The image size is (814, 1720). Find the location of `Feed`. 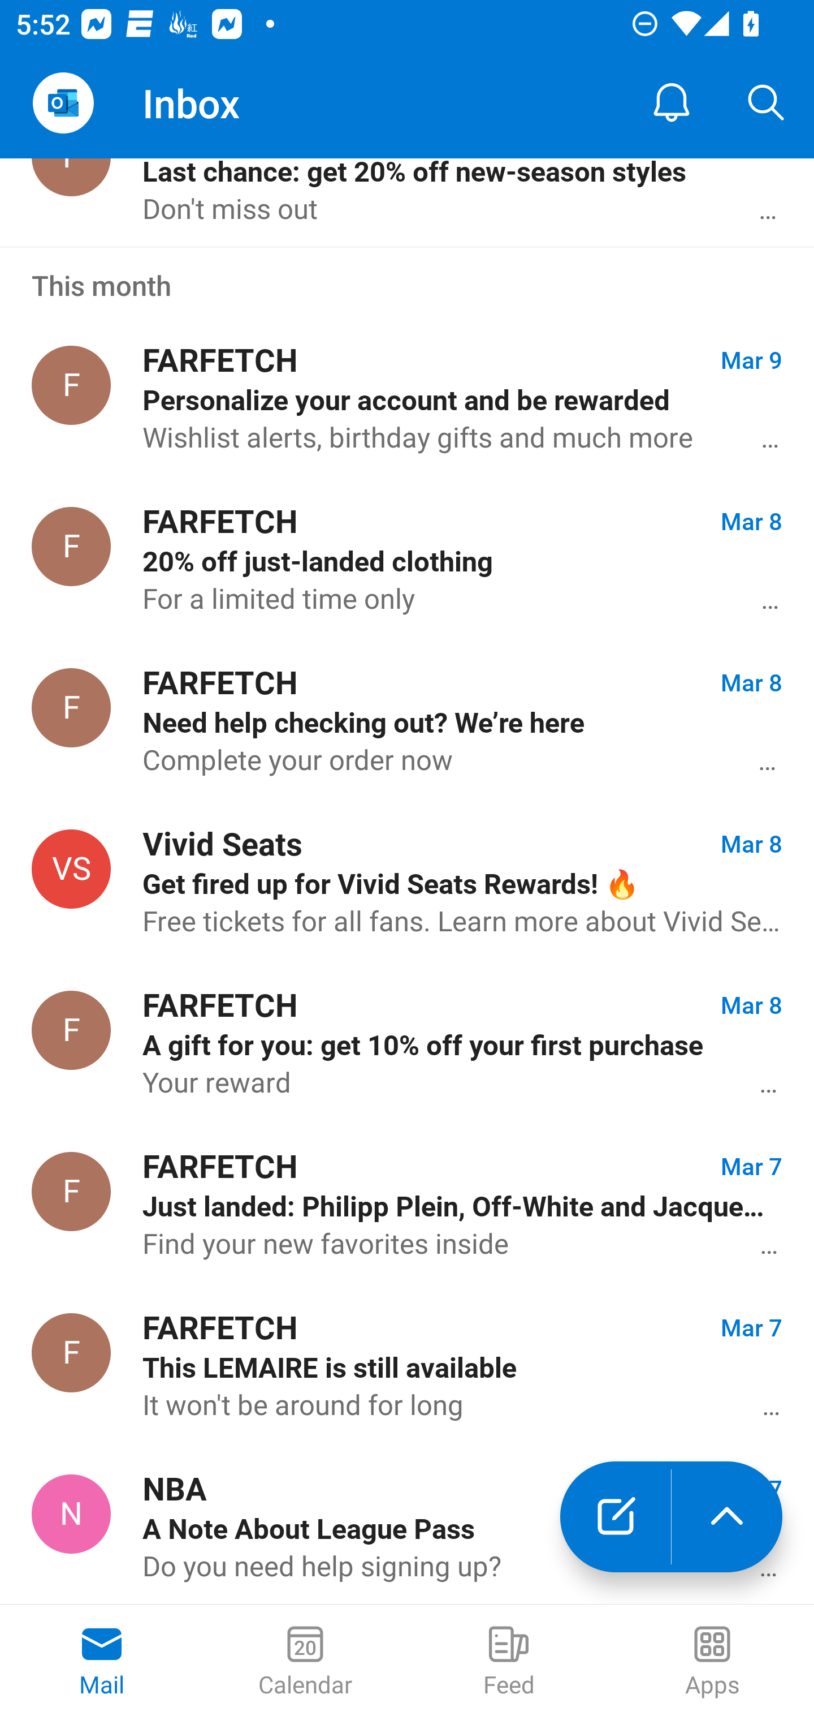

Feed is located at coordinates (509, 1662).